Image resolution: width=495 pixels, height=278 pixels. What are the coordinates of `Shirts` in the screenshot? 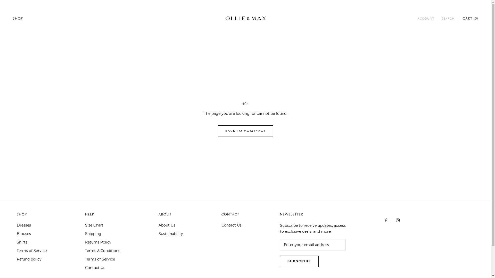 It's located at (32, 242).